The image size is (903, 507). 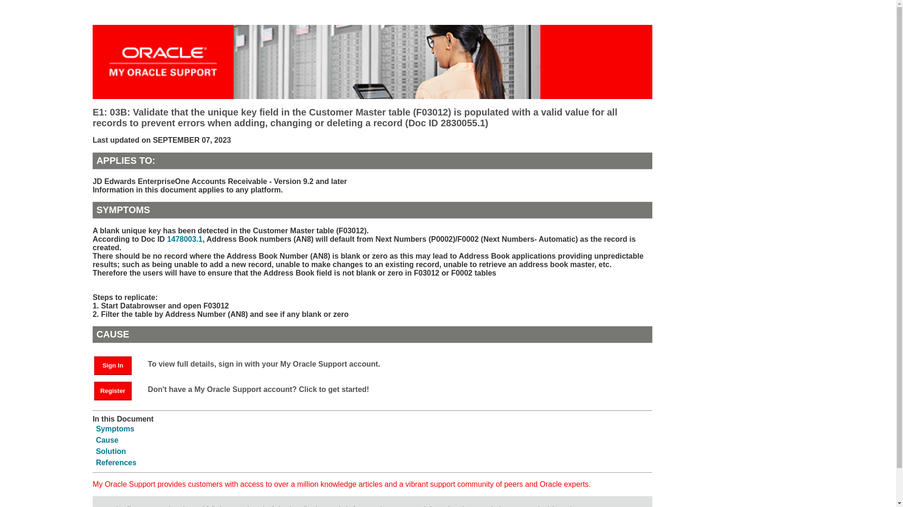 What do you see at coordinates (113, 366) in the screenshot?
I see `Sign In` at bounding box center [113, 366].